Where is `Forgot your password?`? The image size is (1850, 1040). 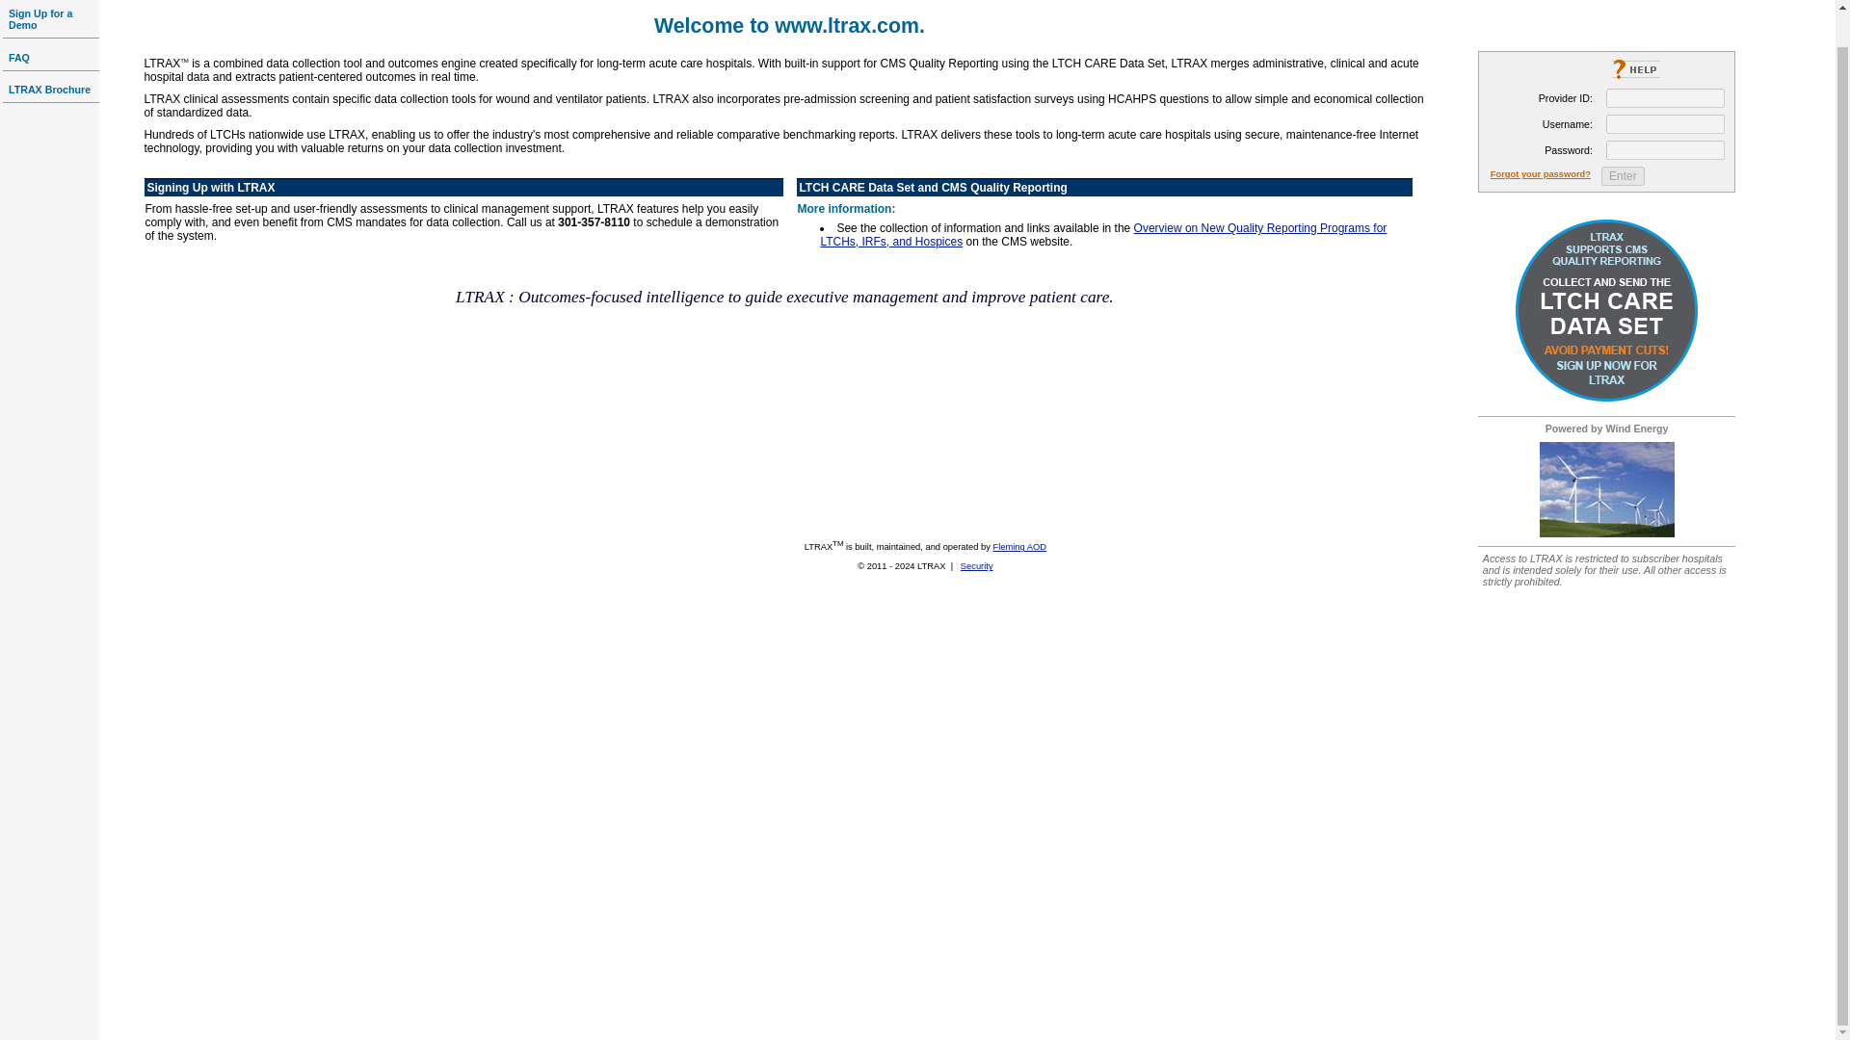 Forgot your password? is located at coordinates (1541, 173).